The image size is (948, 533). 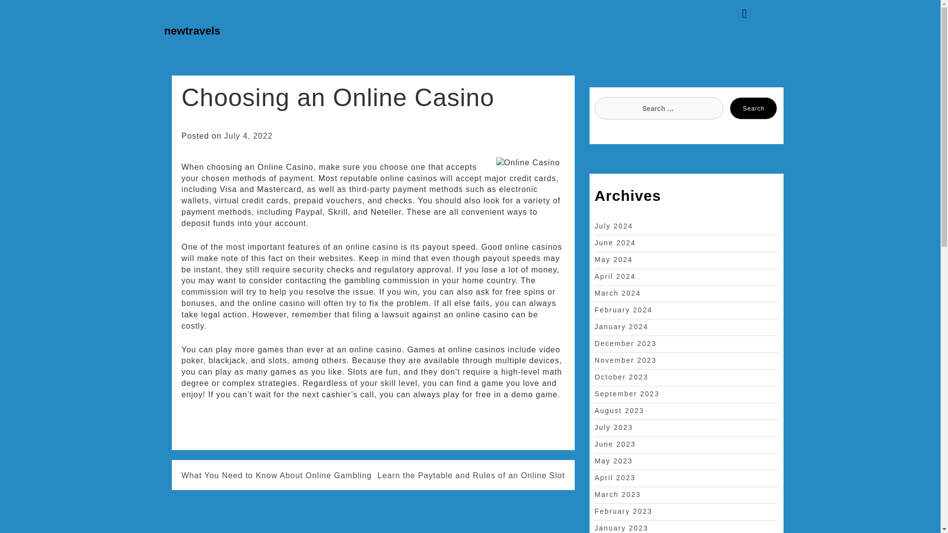 I want to click on March 2024, so click(x=617, y=293).